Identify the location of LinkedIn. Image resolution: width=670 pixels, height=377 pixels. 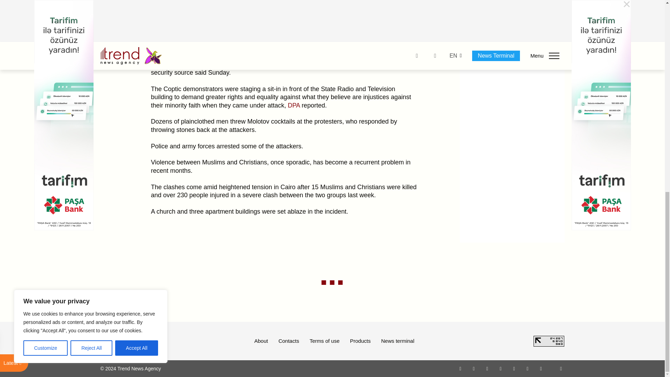
(528, 368).